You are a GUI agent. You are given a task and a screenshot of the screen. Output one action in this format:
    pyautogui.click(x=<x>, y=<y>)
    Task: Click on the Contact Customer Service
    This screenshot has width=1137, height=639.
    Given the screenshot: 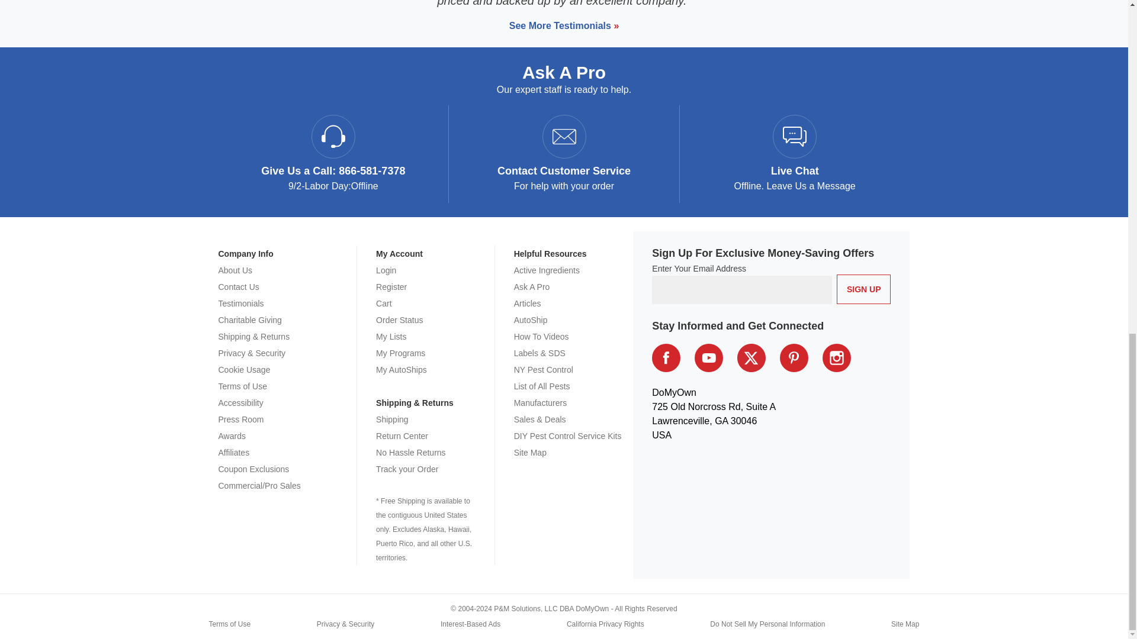 What is the action you would take?
    pyautogui.click(x=564, y=170)
    